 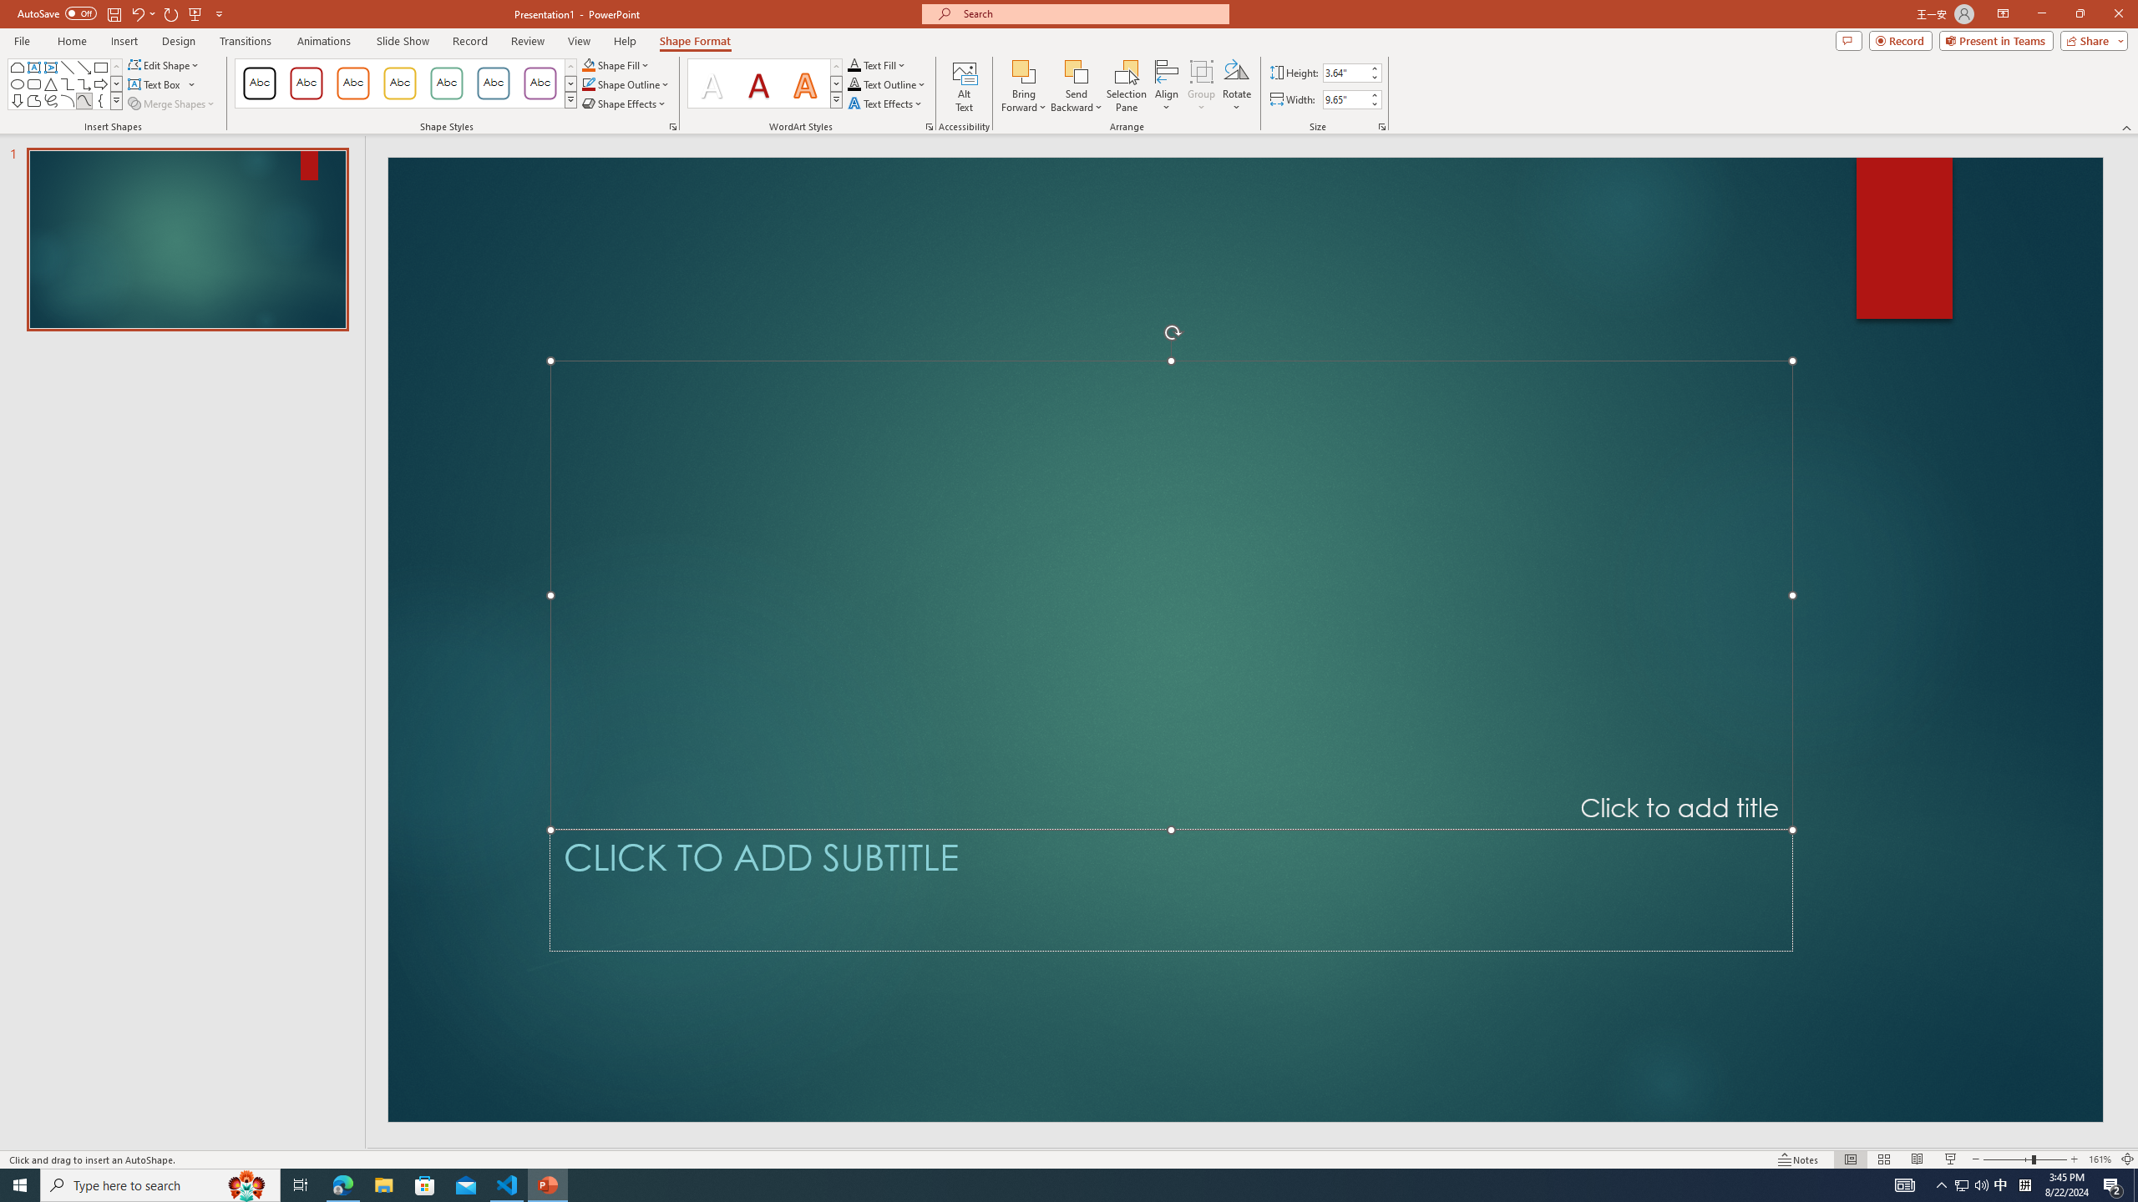 I want to click on Text Fill RGB(0, 0, 0), so click(x=854, y=65).